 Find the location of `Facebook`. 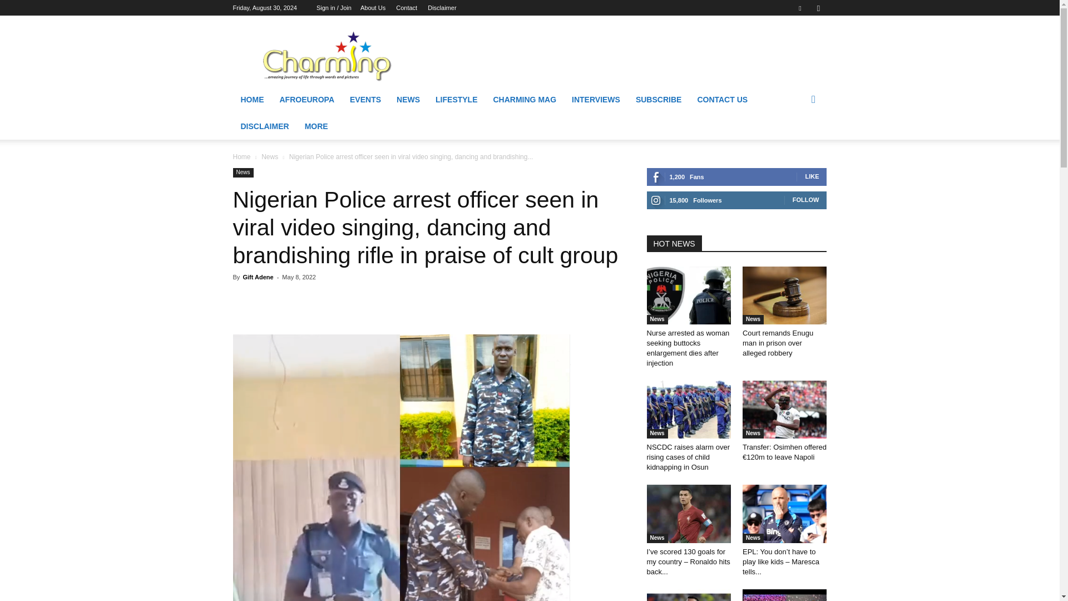

Facebook is located at coordinates (800, 8).